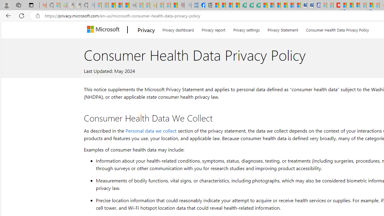  I want to click on LendingTree - Compare Lenders, so click(243, 5).